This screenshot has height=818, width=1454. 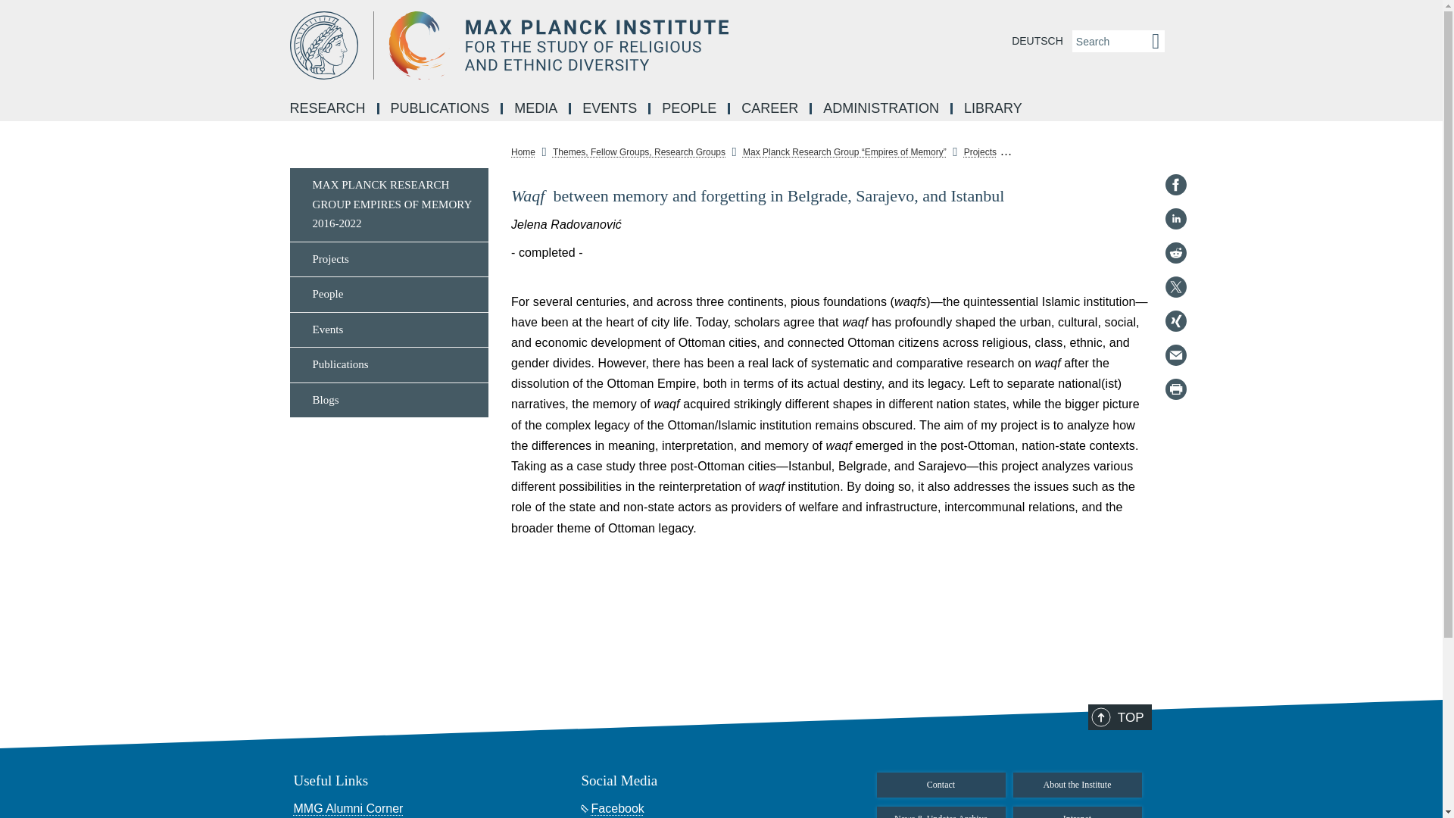 I want to click on E-Mail, so click(x=1175, y=354).